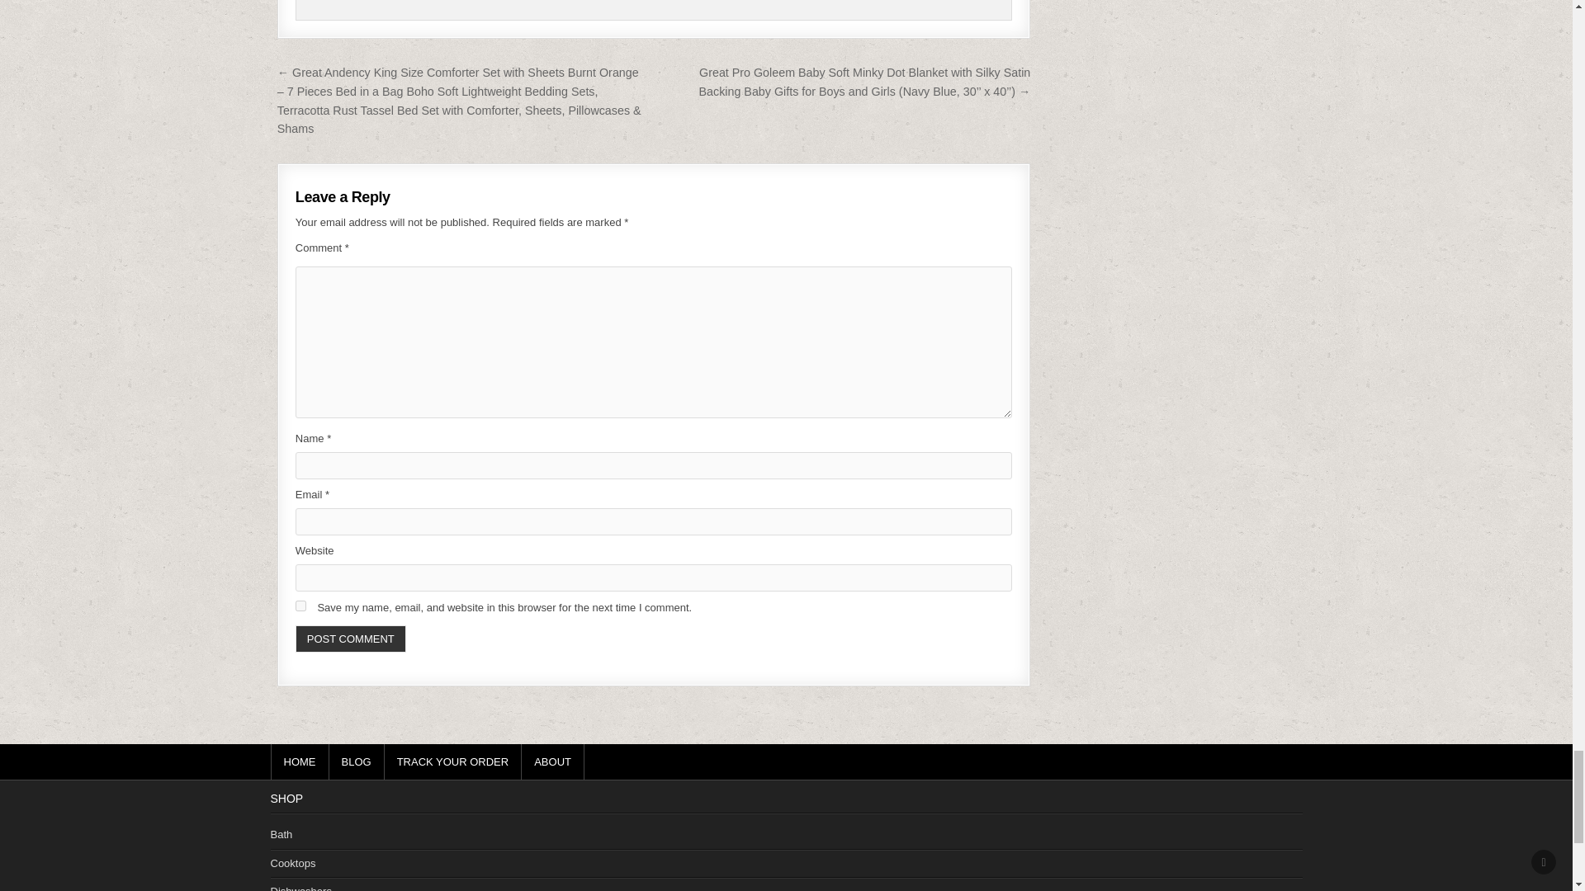  What do you see at coordinates (282, 835) in the screenshot?
I see `Bath` at bounding box center [282, 835].